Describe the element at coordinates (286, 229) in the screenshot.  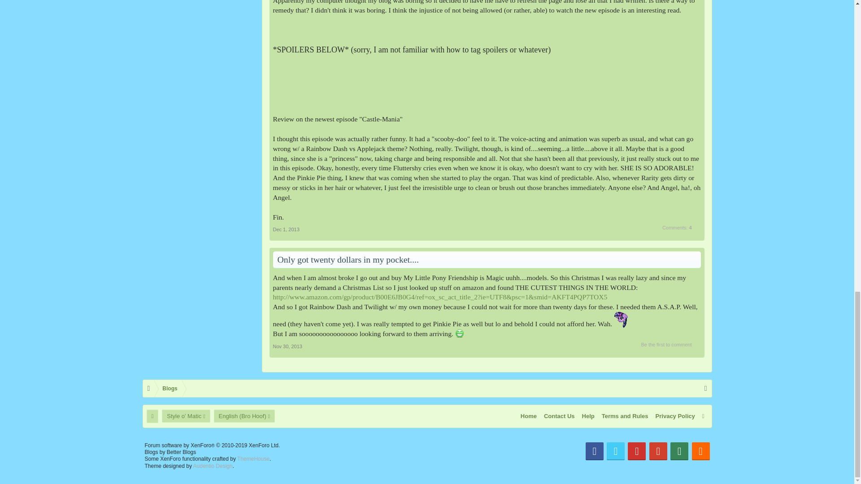
I see `Dec 1, 2013 at 7:41 PM` at that location.